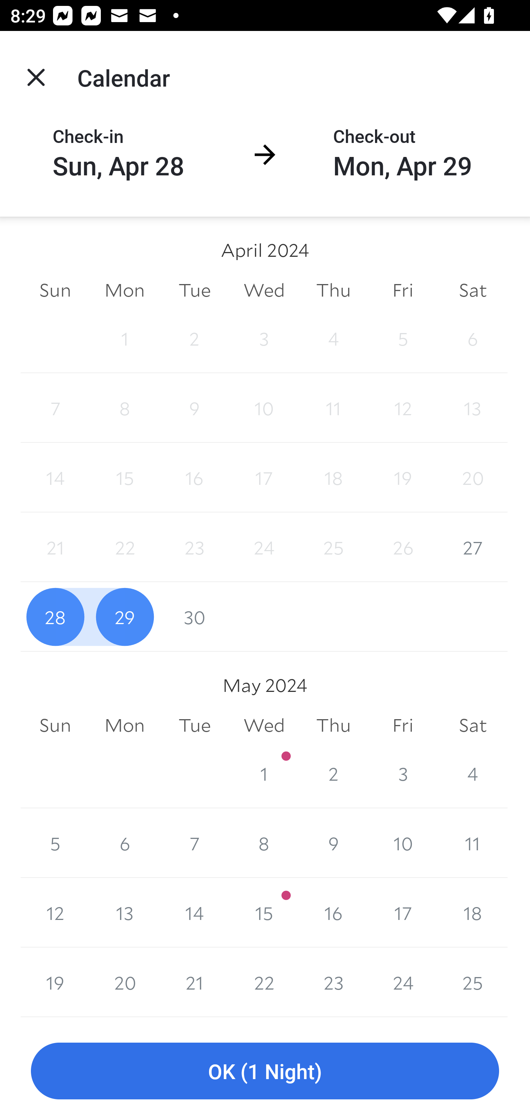 The width and height of the screenshot is (530, 1120). I want to click on 28 28 April 2024, so click(55, 617).